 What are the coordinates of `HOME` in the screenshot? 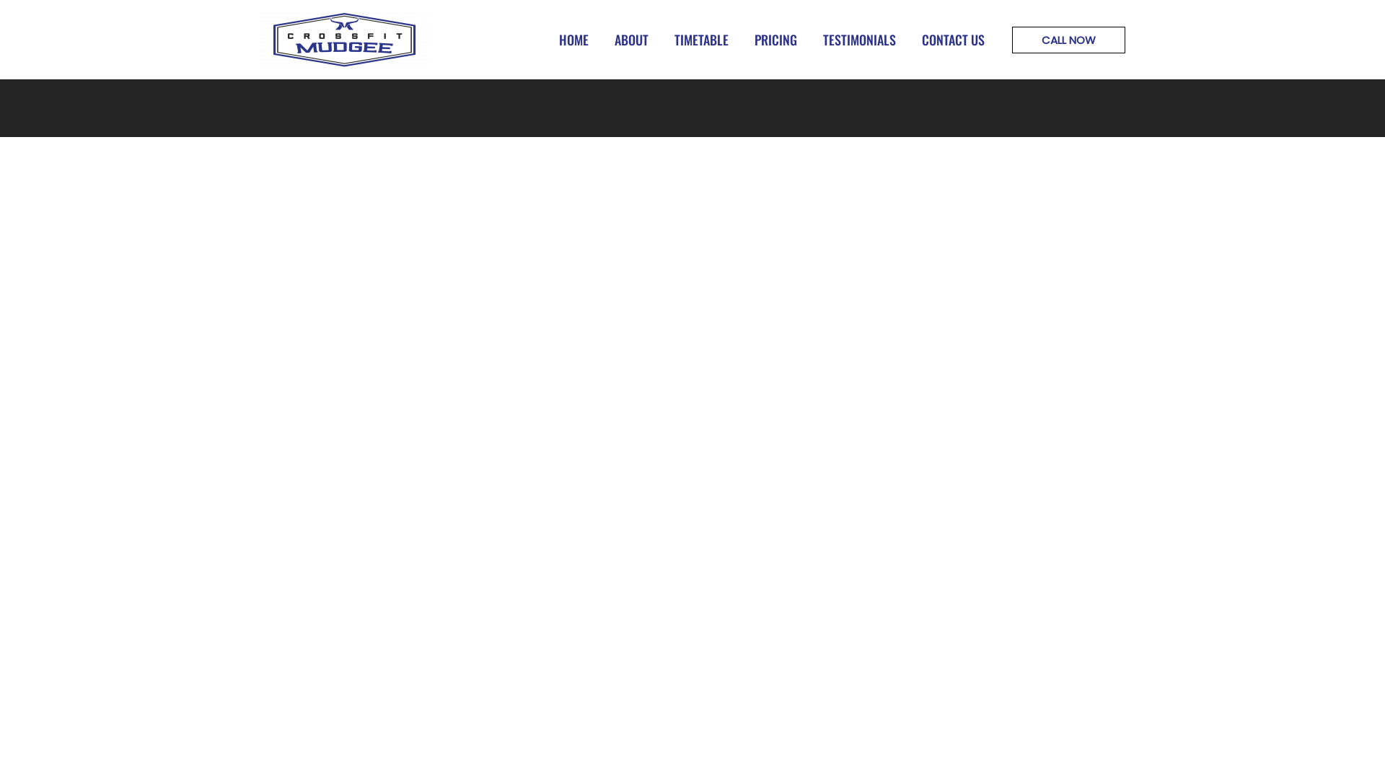 It's located at (574, 40).